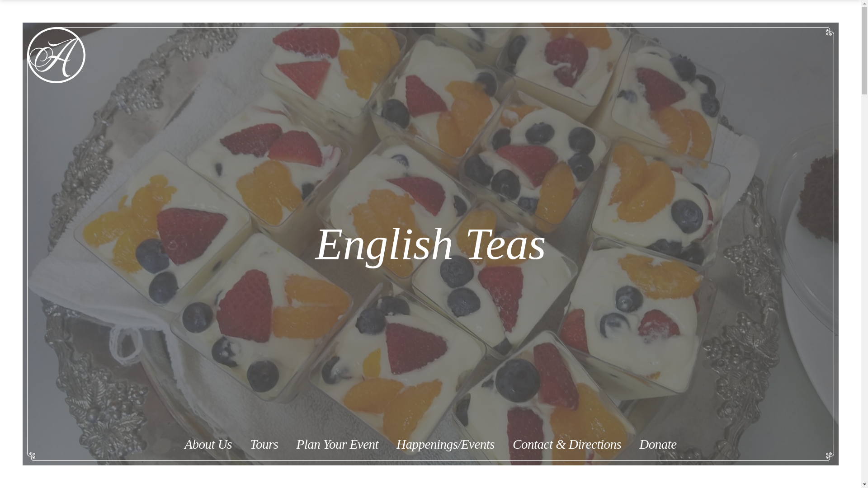 This screenshot has width=868, height=488. I want to click on About Us, so click(208, 444).